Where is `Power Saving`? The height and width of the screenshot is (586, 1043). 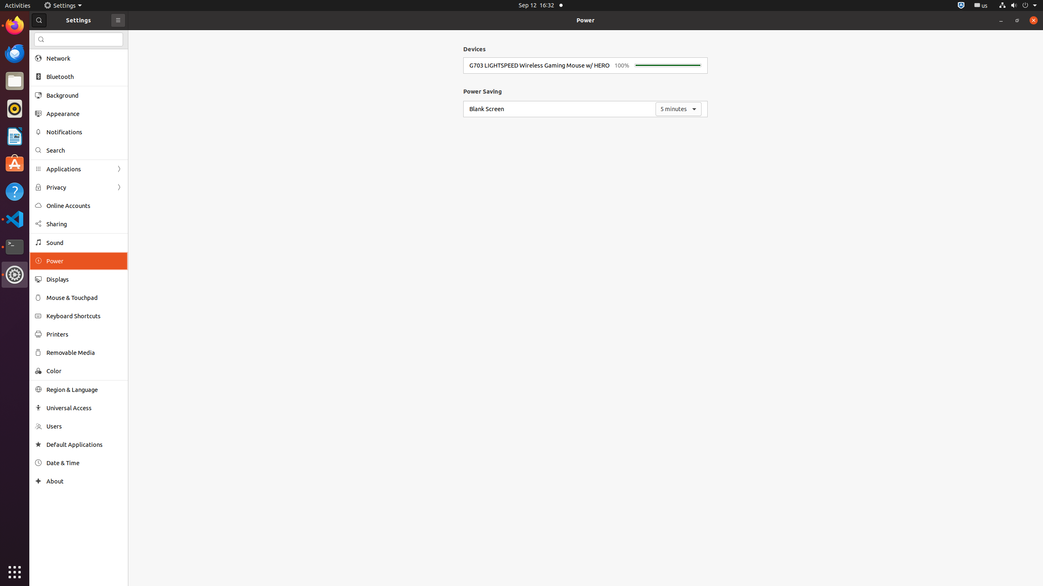
Power Saving is located at coordinates (482, 91).